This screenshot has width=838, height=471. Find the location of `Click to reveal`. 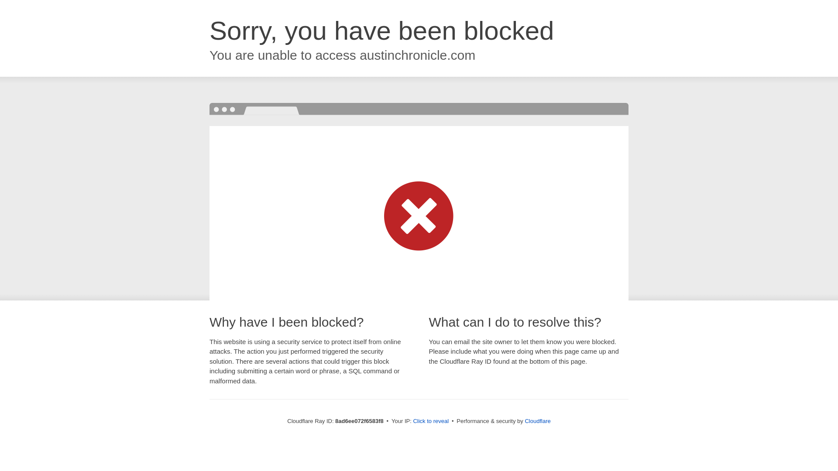

Click to reveal is located at coordinates (430, 421).